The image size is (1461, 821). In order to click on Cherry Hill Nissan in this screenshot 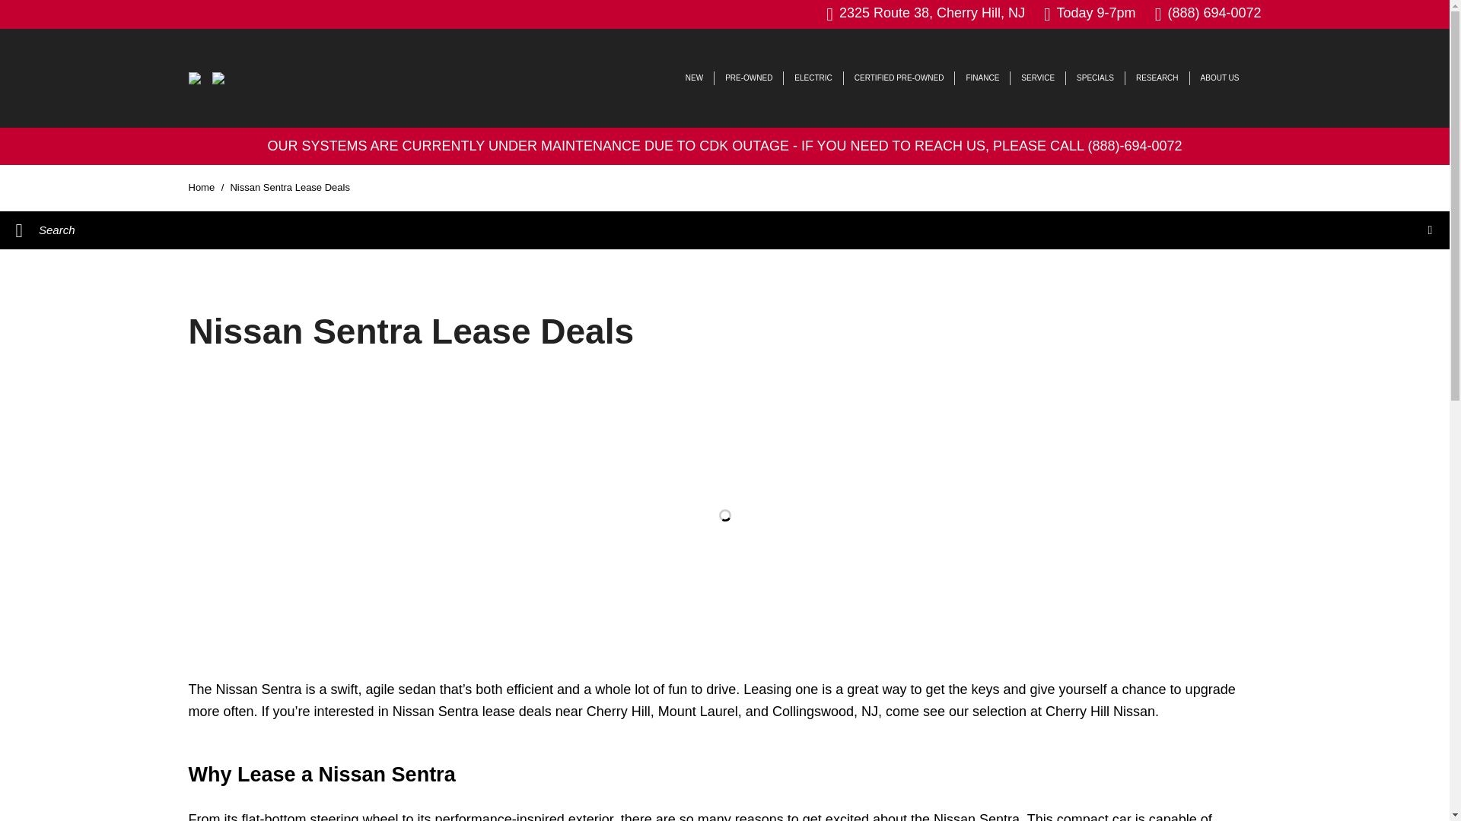, I will do `click(218, 78)`.